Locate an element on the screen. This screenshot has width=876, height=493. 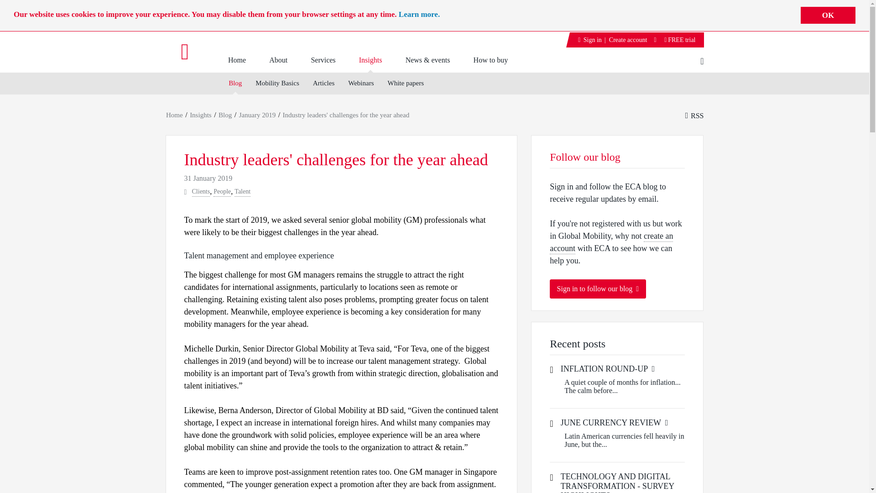
Insights is located at coordinates (370, 58).